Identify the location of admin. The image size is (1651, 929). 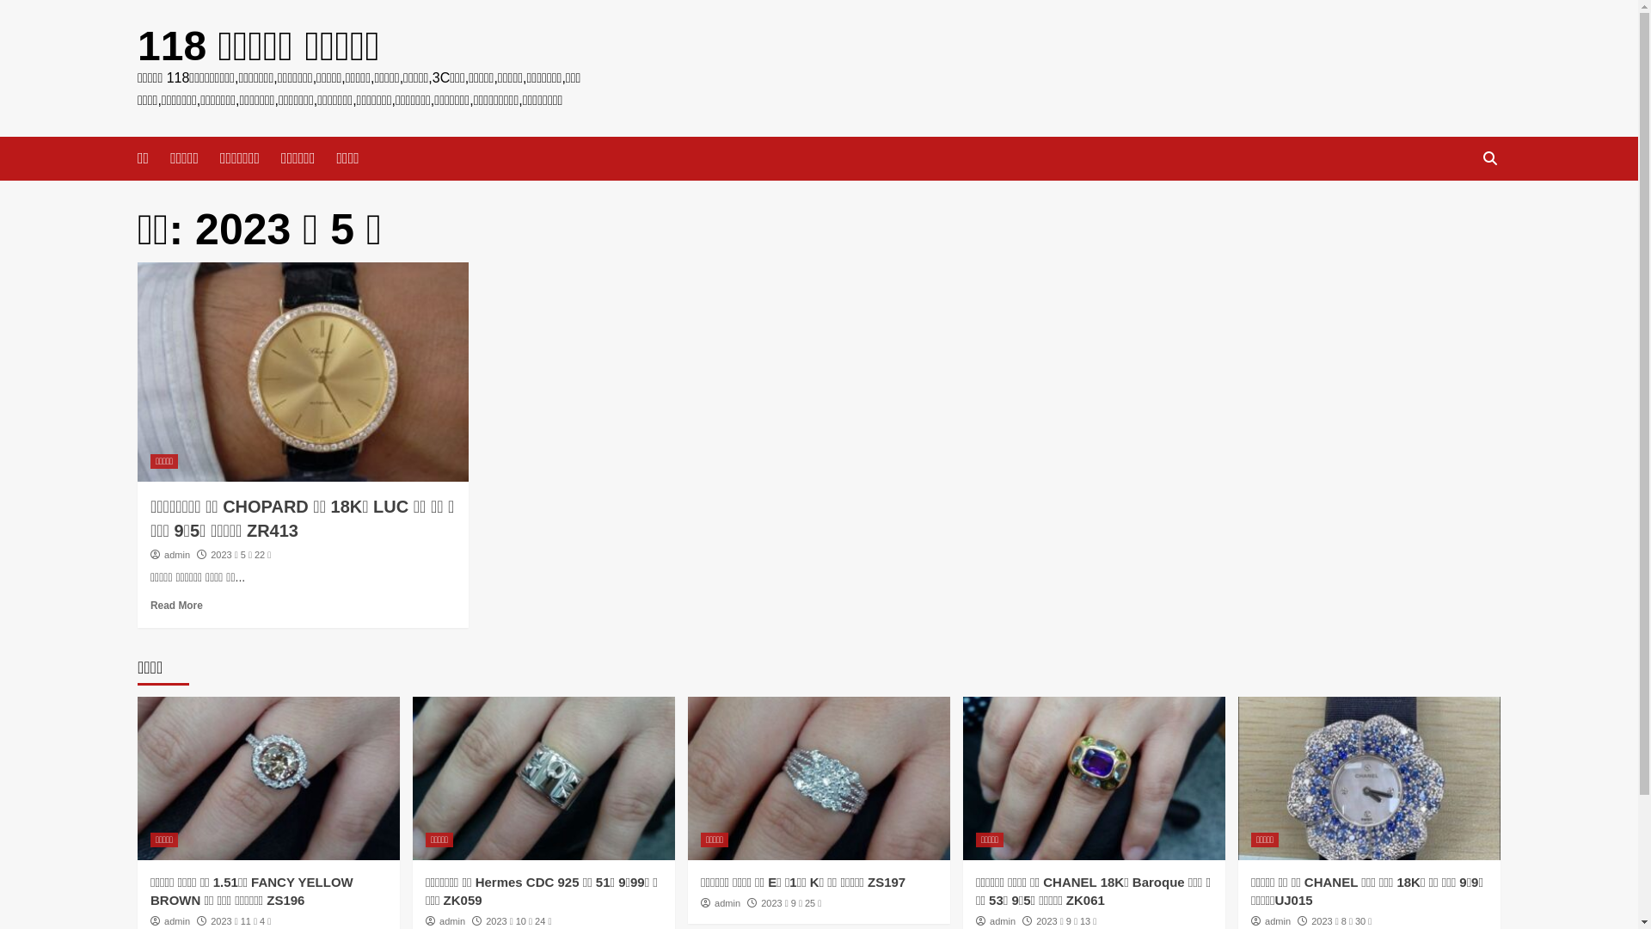
(727, 903).